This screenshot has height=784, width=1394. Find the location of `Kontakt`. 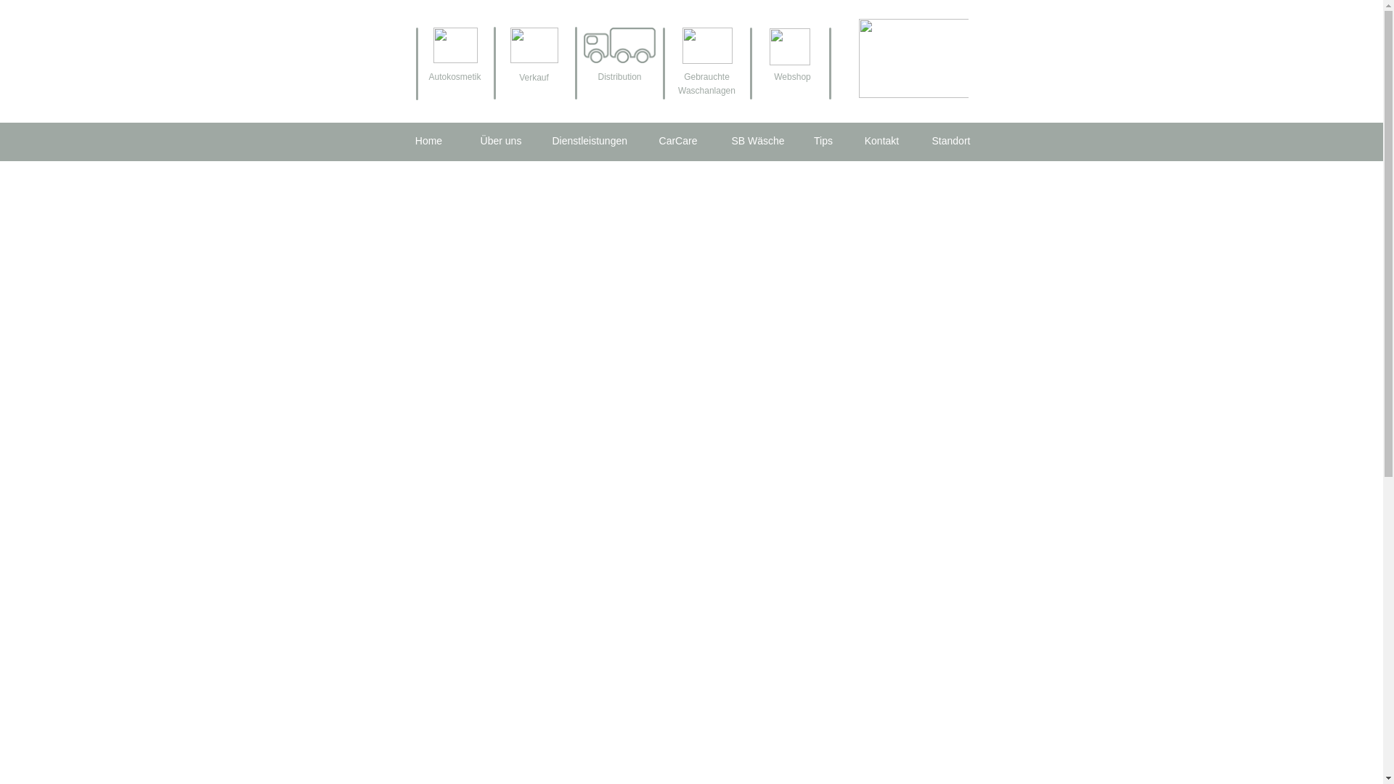

Kontakt is located at coordinates (881, 142).